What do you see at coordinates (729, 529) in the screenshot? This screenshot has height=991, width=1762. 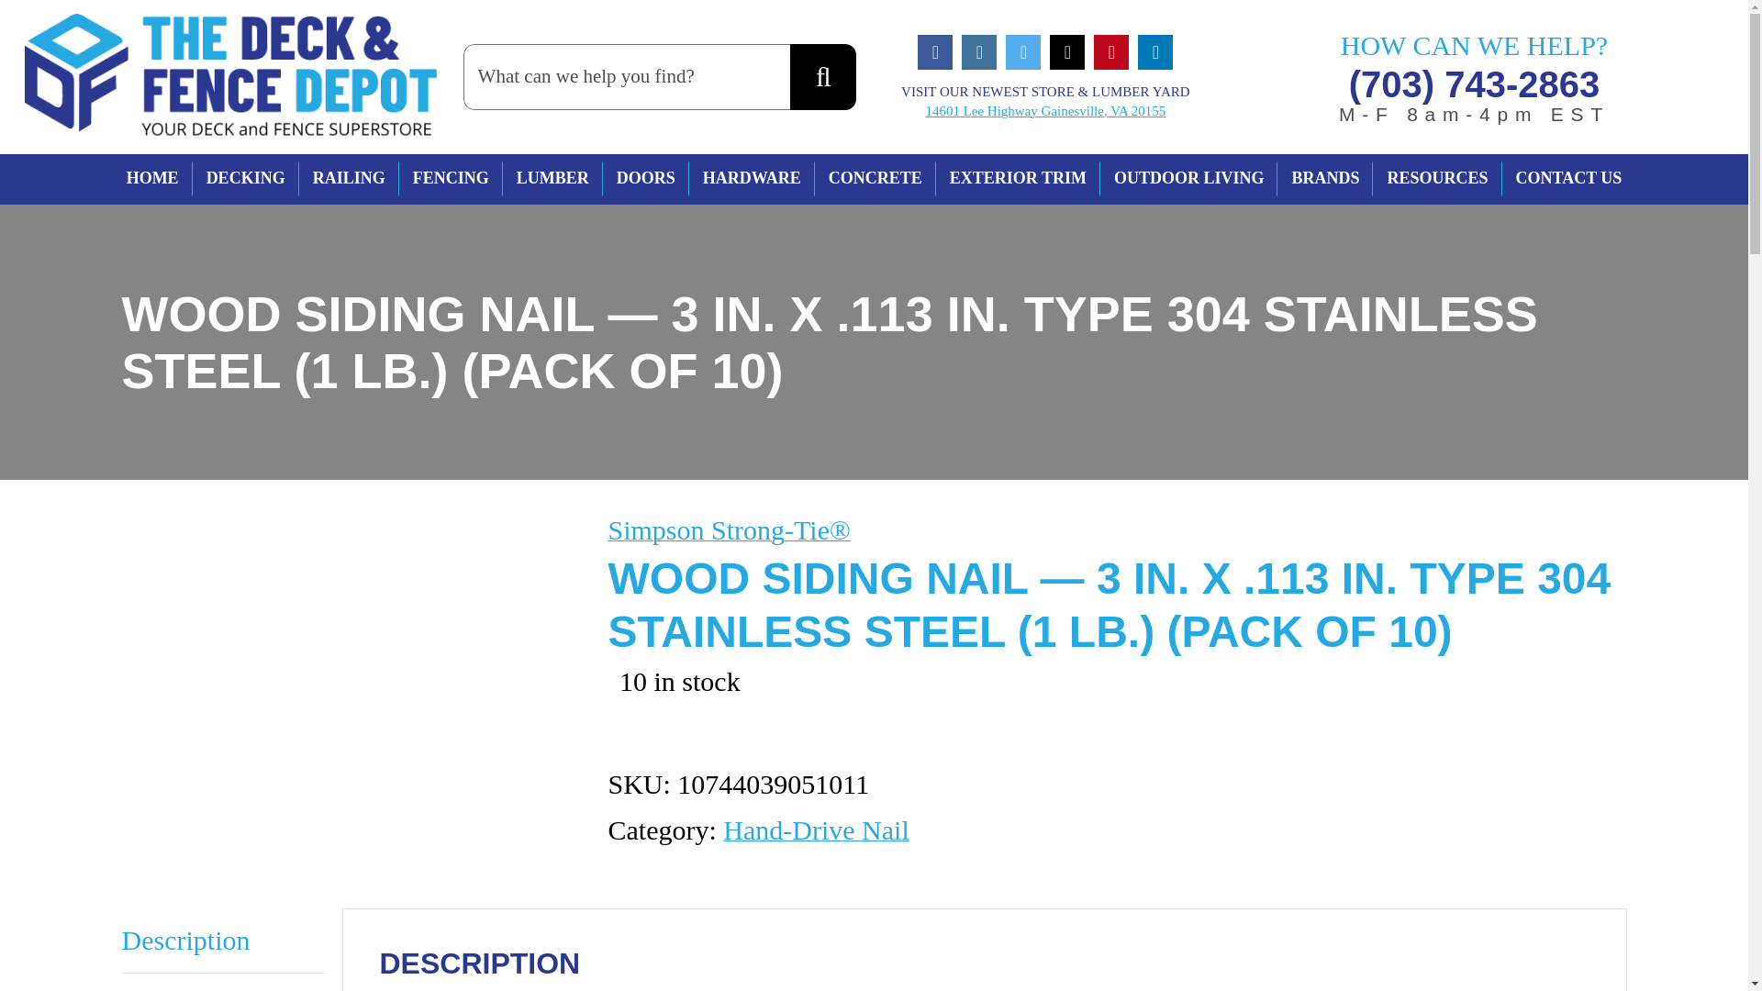 I see `View brand` at bounding box center [729, 529].